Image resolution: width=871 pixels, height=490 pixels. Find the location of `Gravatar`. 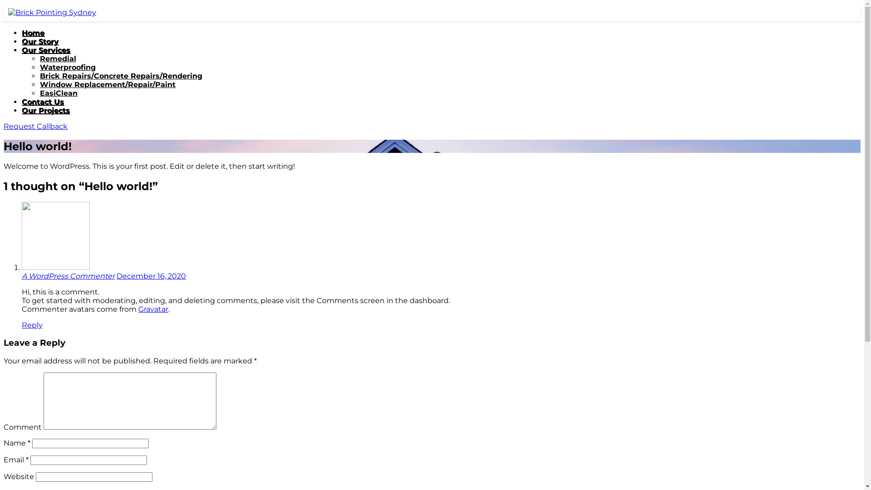

Gravatar is located at coordinates (153, 309).